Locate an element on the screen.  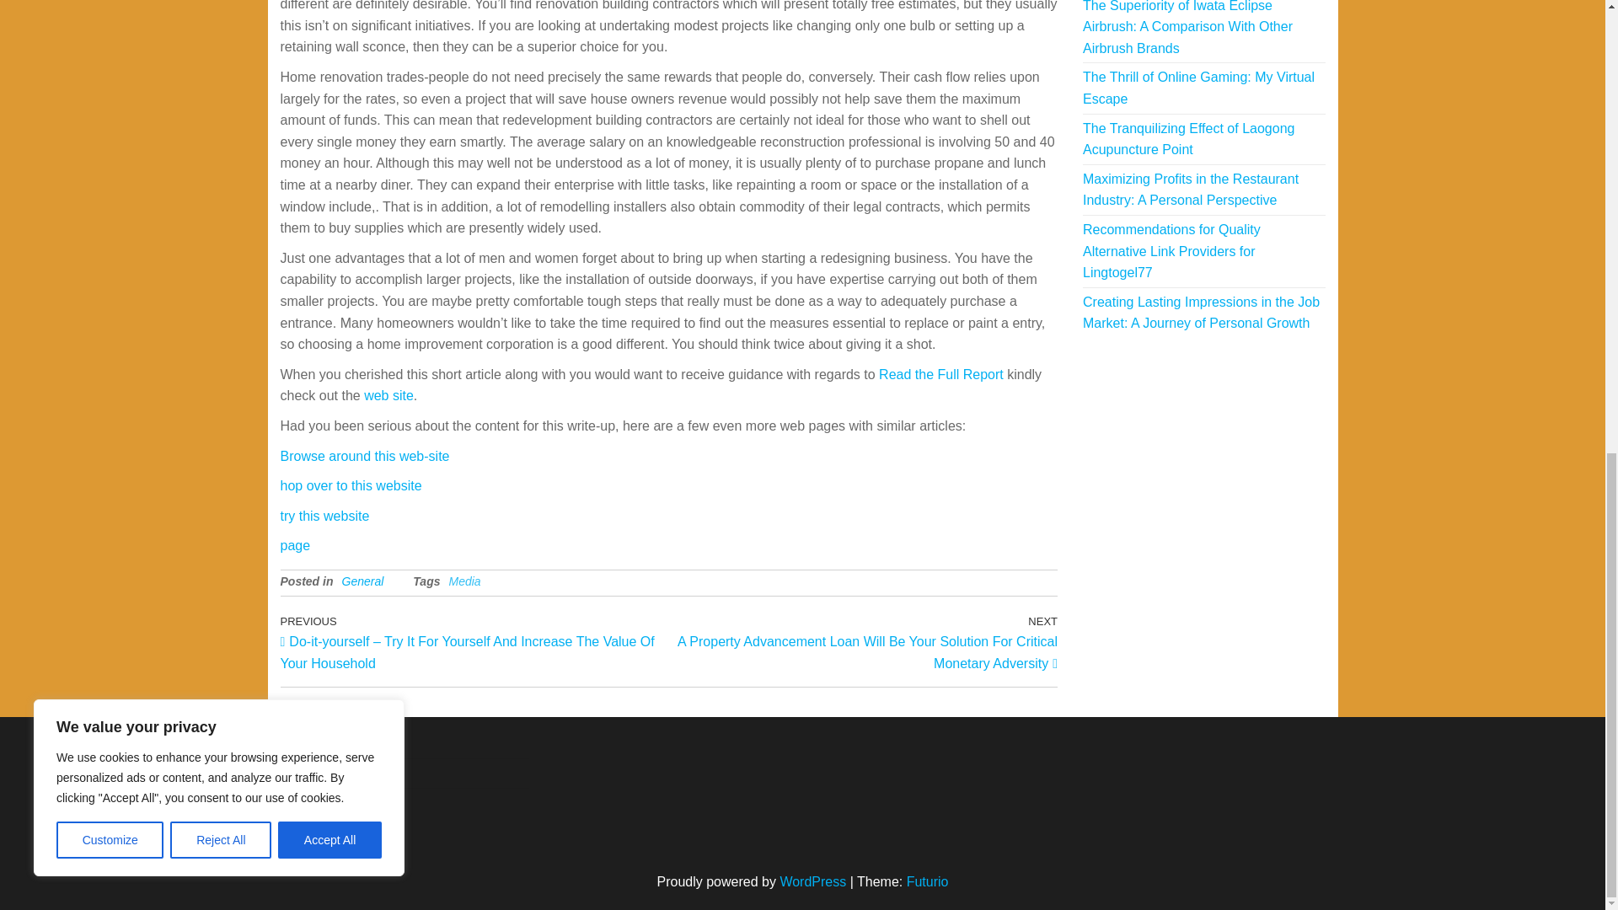
web site is located at coordinates (389, 396).